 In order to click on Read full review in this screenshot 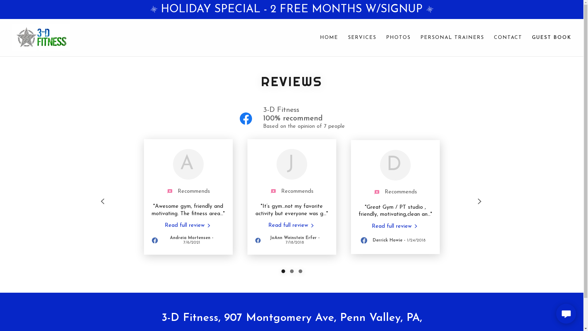, I will do `click(188, 225)`.